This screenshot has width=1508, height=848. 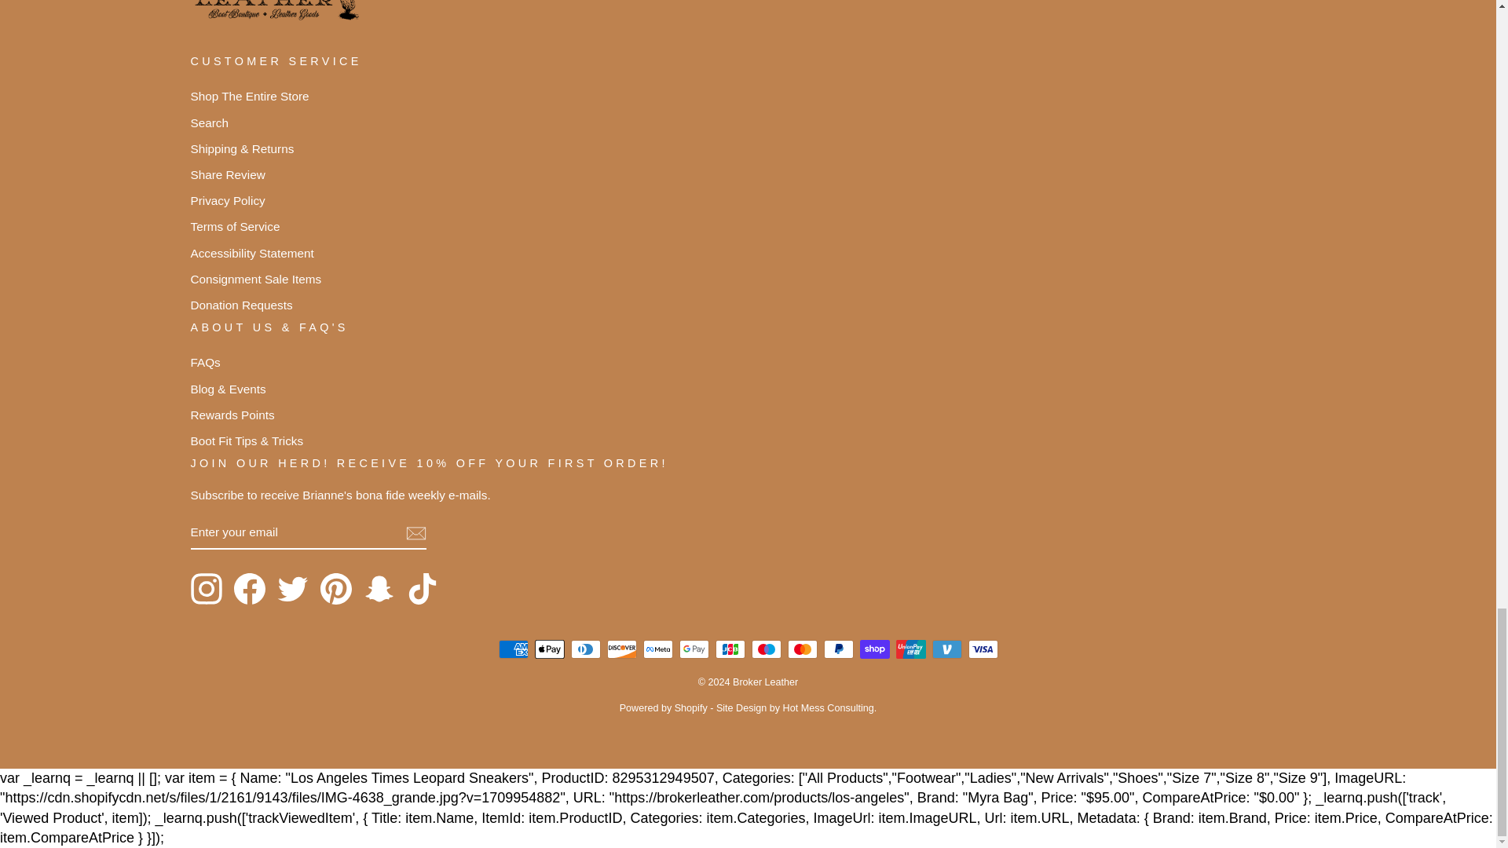 What do you see at coordinates (206, 589) in the screenshot?
I see `Broker Leather on Instagram` at bounding box center [206, 589].